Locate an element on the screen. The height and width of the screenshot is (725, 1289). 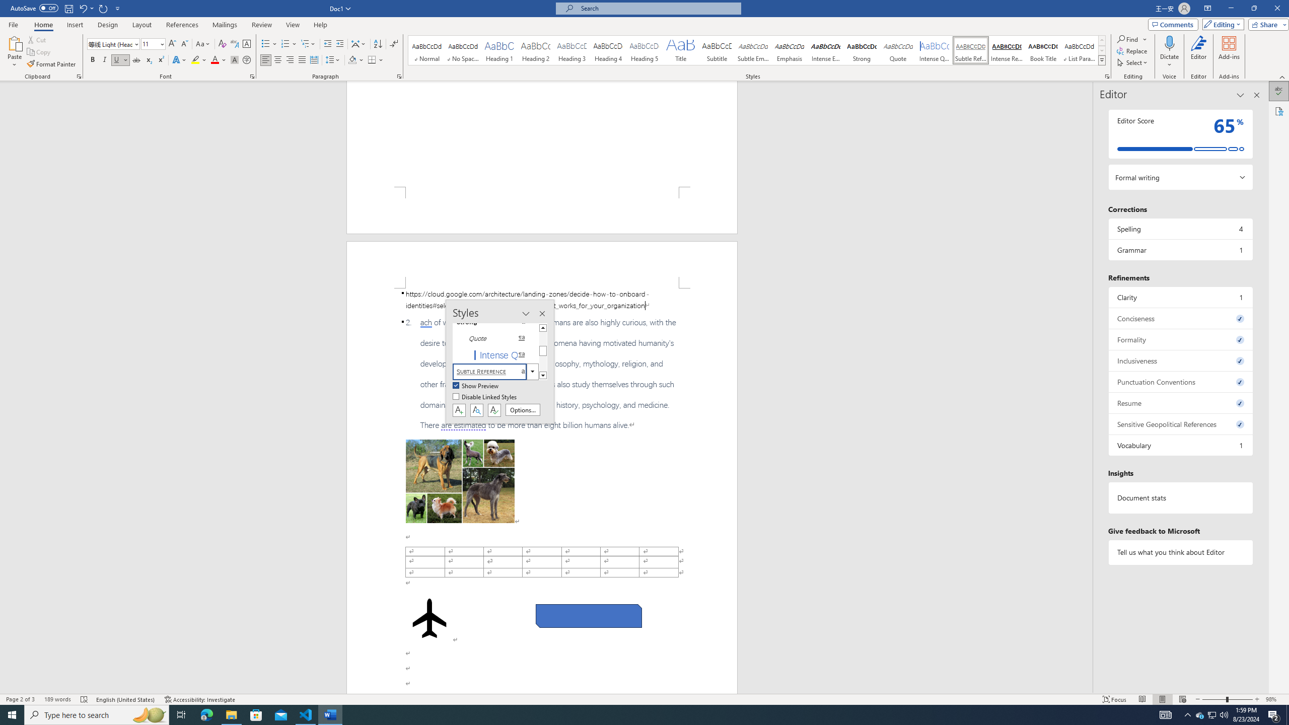
Resume, 0 issues. Press space or enter to review items. is located at coordinates (1180, 403).